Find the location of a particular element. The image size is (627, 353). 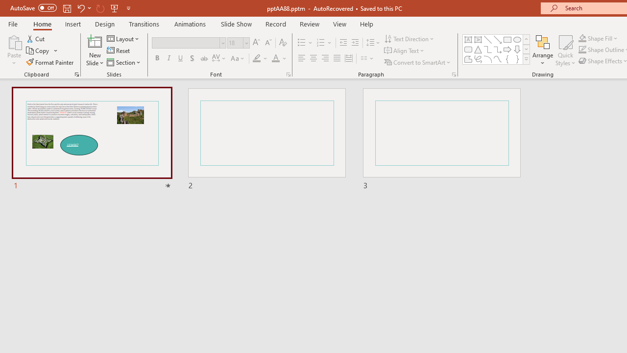

From Beginning is located at coordinates (115, 8).